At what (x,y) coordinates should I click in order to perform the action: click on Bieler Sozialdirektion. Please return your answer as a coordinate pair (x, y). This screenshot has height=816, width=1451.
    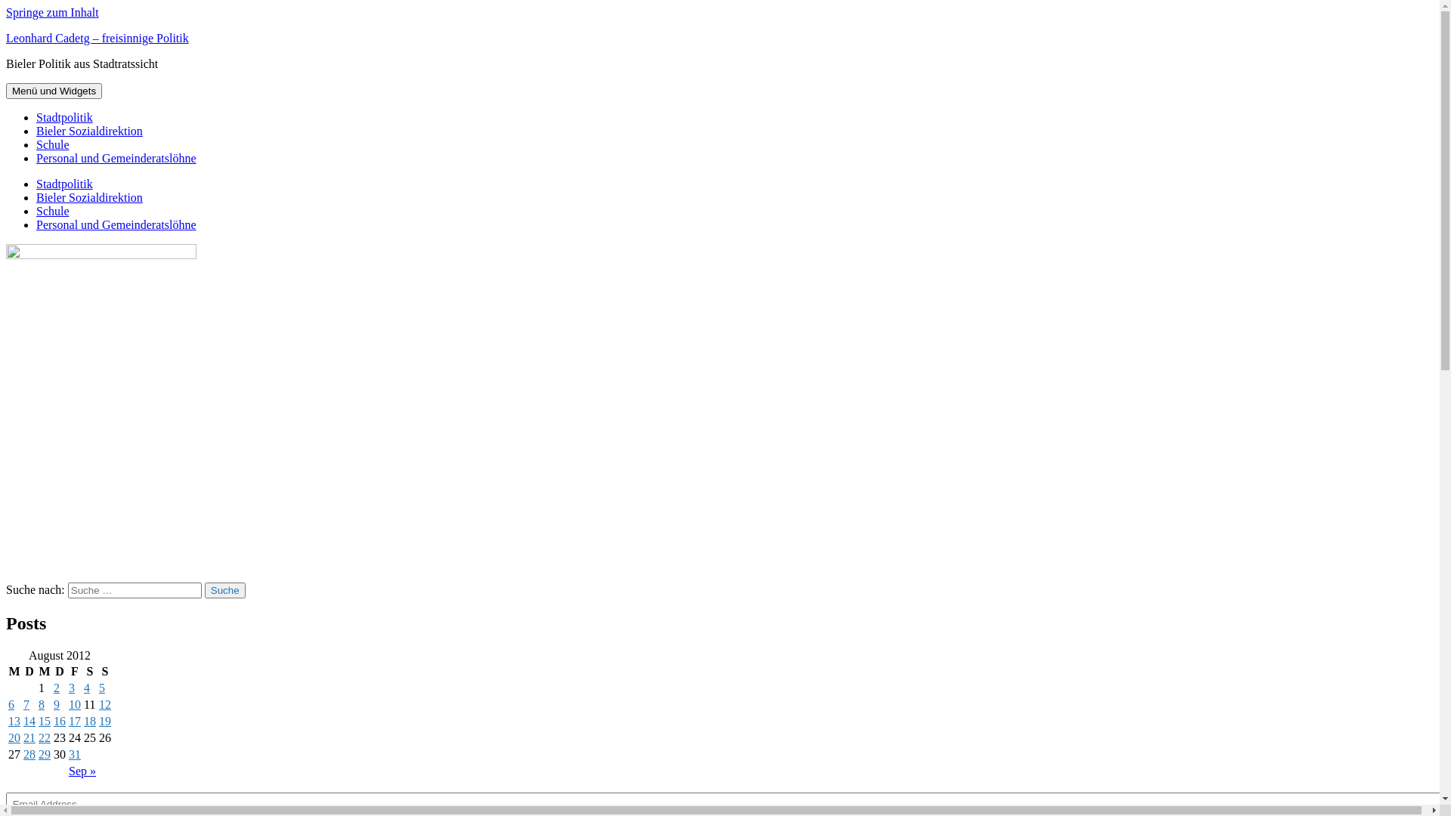
    Looking at the image, I should click on (89, 131).